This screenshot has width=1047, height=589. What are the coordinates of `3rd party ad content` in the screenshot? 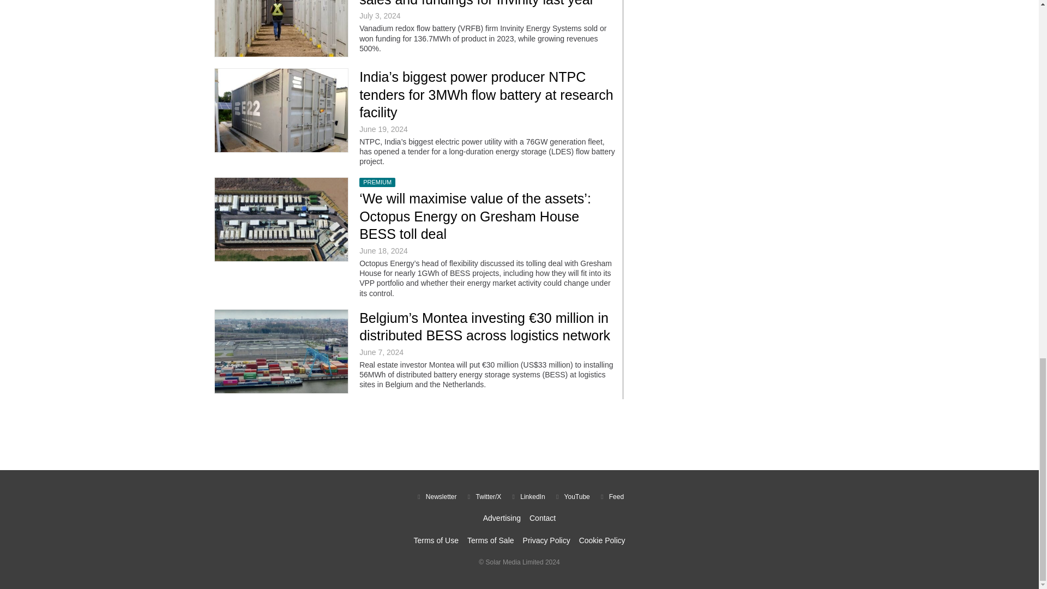 It's located at (519, 434).